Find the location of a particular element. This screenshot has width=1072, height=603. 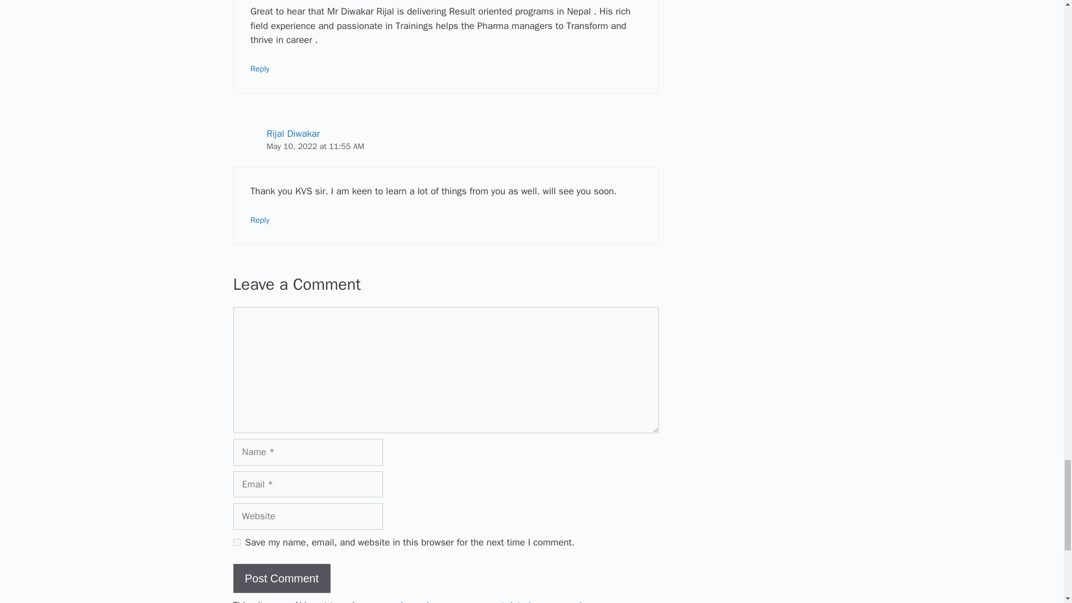

Rijal Diwakar is located at coordinates (293, 133).